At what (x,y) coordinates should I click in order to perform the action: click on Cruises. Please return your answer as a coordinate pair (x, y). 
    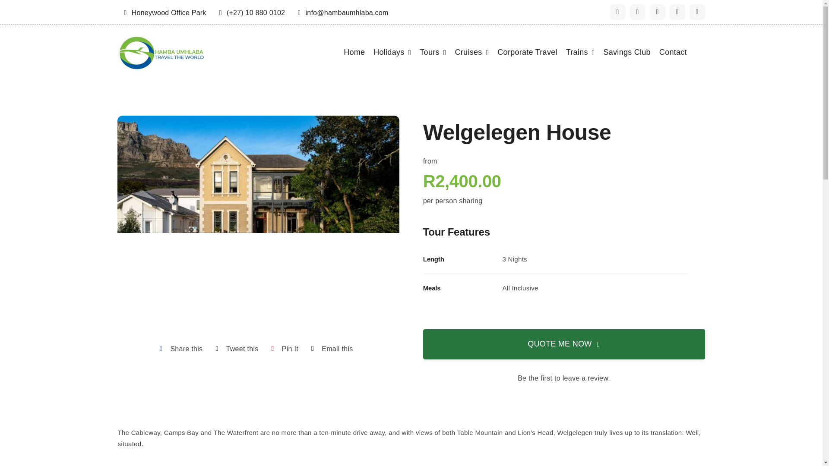
    Looking at the image, I should click on (472, 53).